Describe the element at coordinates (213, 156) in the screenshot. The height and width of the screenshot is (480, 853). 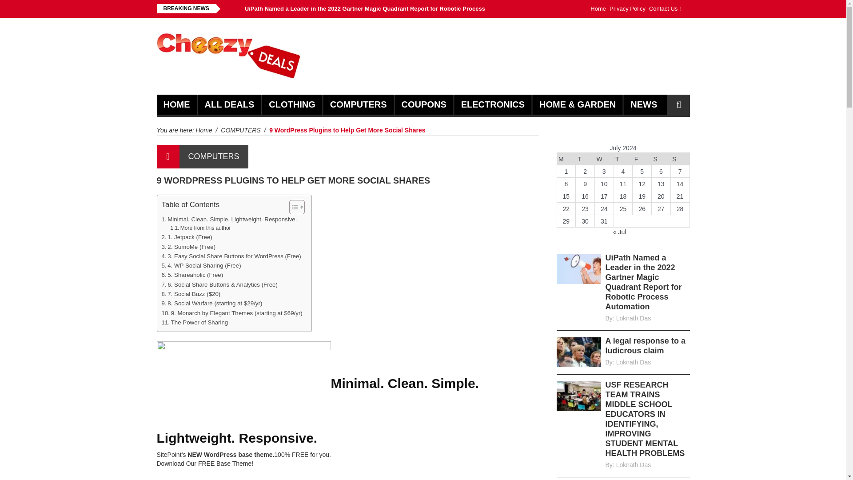
I see `COMPUTERS` at that location.